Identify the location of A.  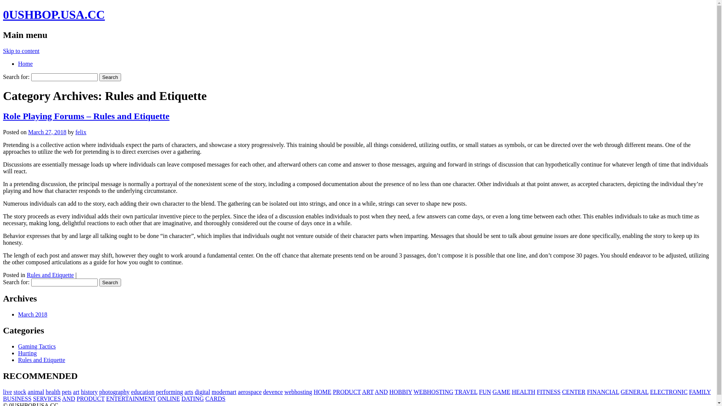
(187, 398).